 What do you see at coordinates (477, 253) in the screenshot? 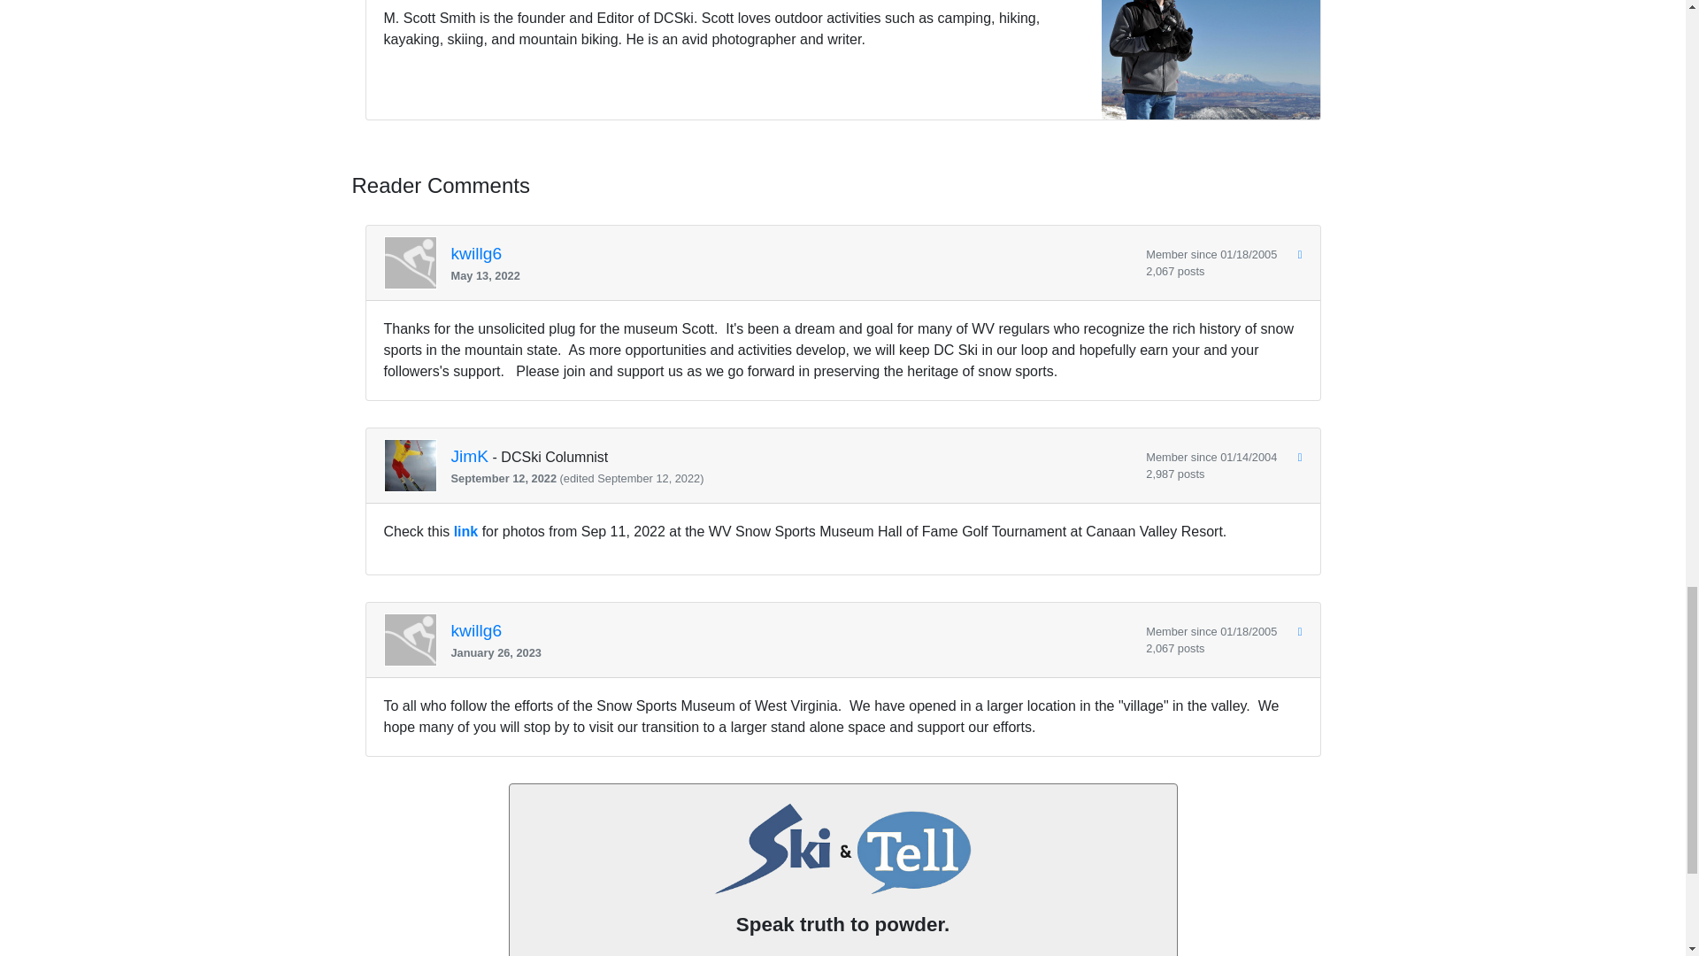
I see `kwillg6` at bounding box center [477, 253].